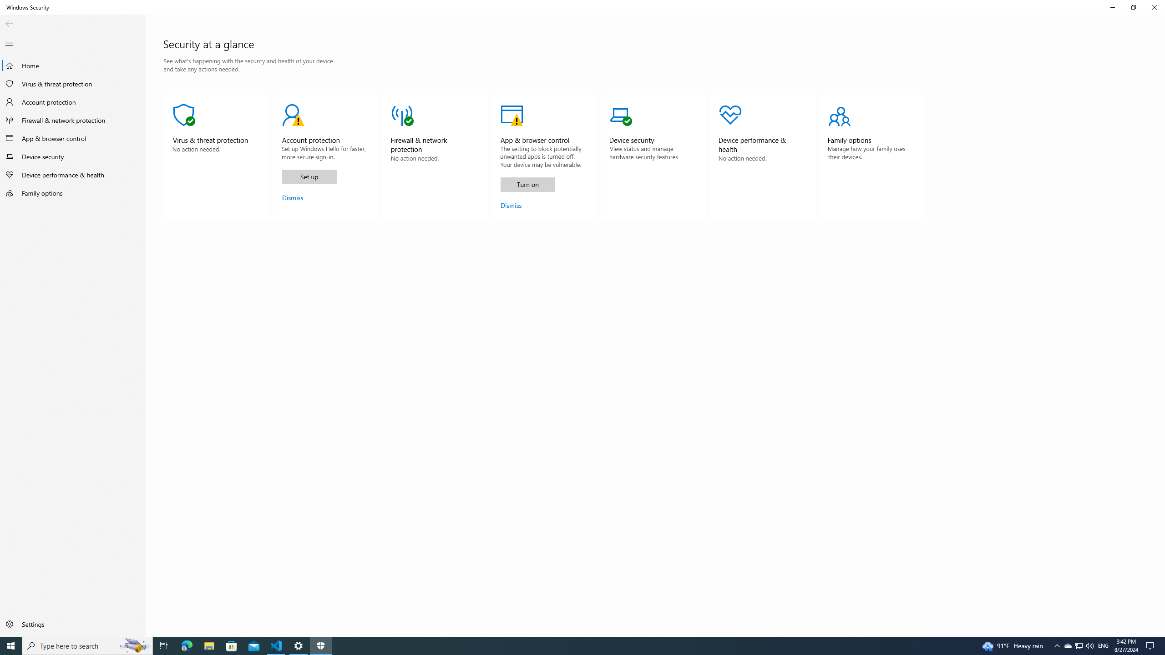 This screenshot has width=1165, height=655. What do you see at coordinates (217, 156) in the screenshot?
I see `Device security` at bounding box center [217, 156].